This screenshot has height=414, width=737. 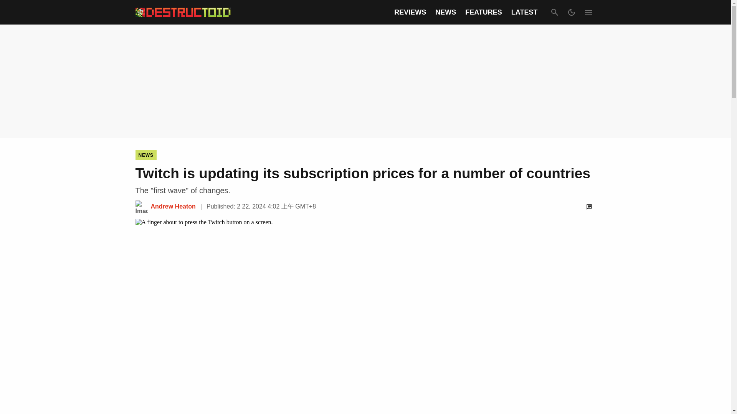 What do you see at coordinates (410, 12) in the screenshot?
I see `REVIEWS` at bounding box center [410, 12].